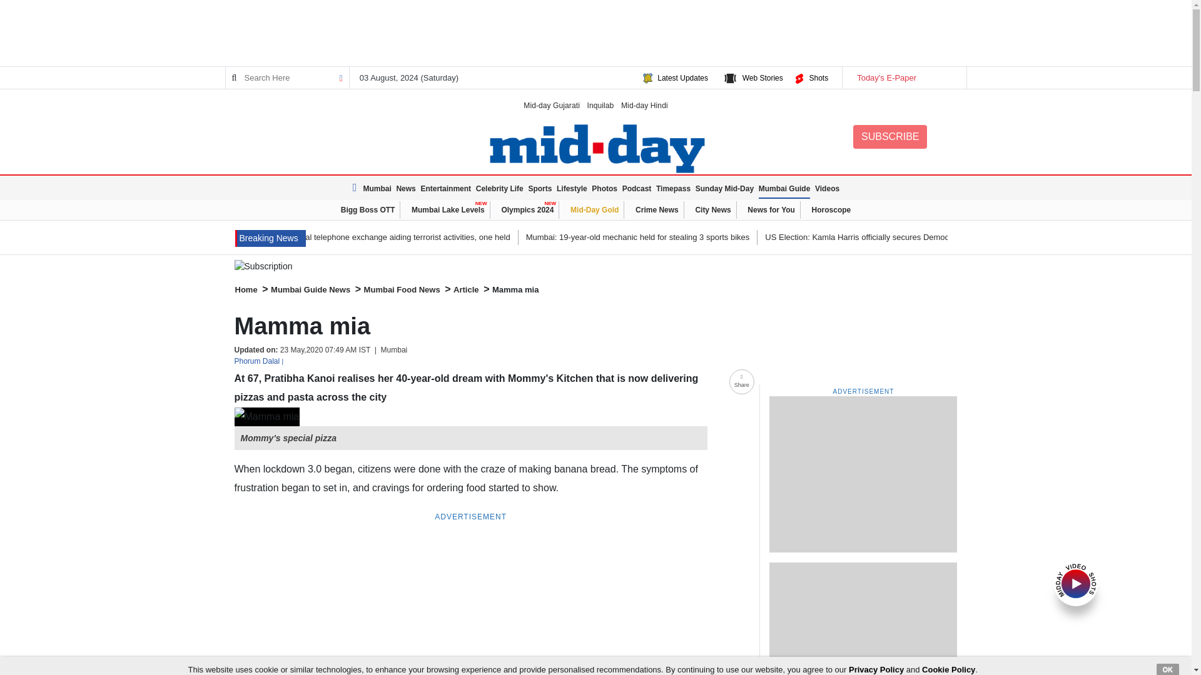 The height and width of the screenshot is (675, 1201). Describe the element at coordinates (889, 136) in the screenshot. I see `SUBSCRIBE` at that location.